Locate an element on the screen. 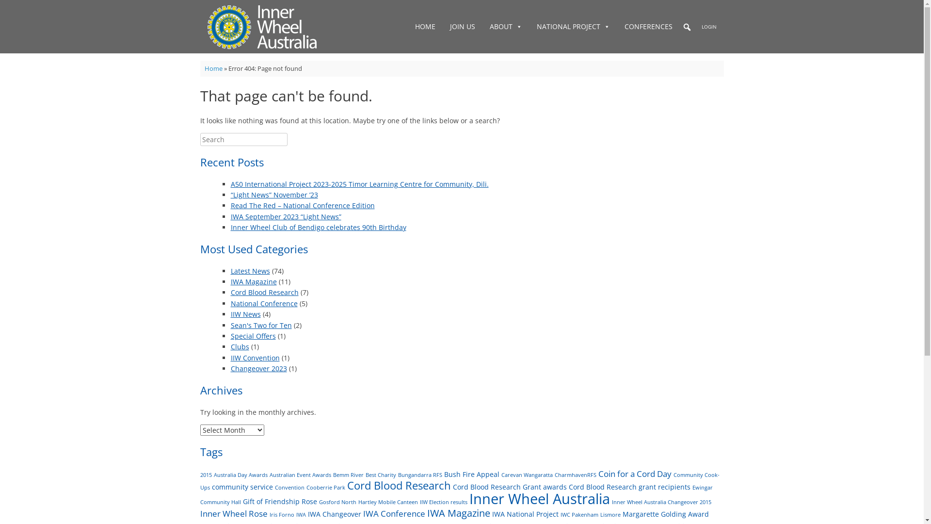 The image size is (931, 524). Inner Wheel Australia Changeover 2015 is located at coordinates (661, 502).